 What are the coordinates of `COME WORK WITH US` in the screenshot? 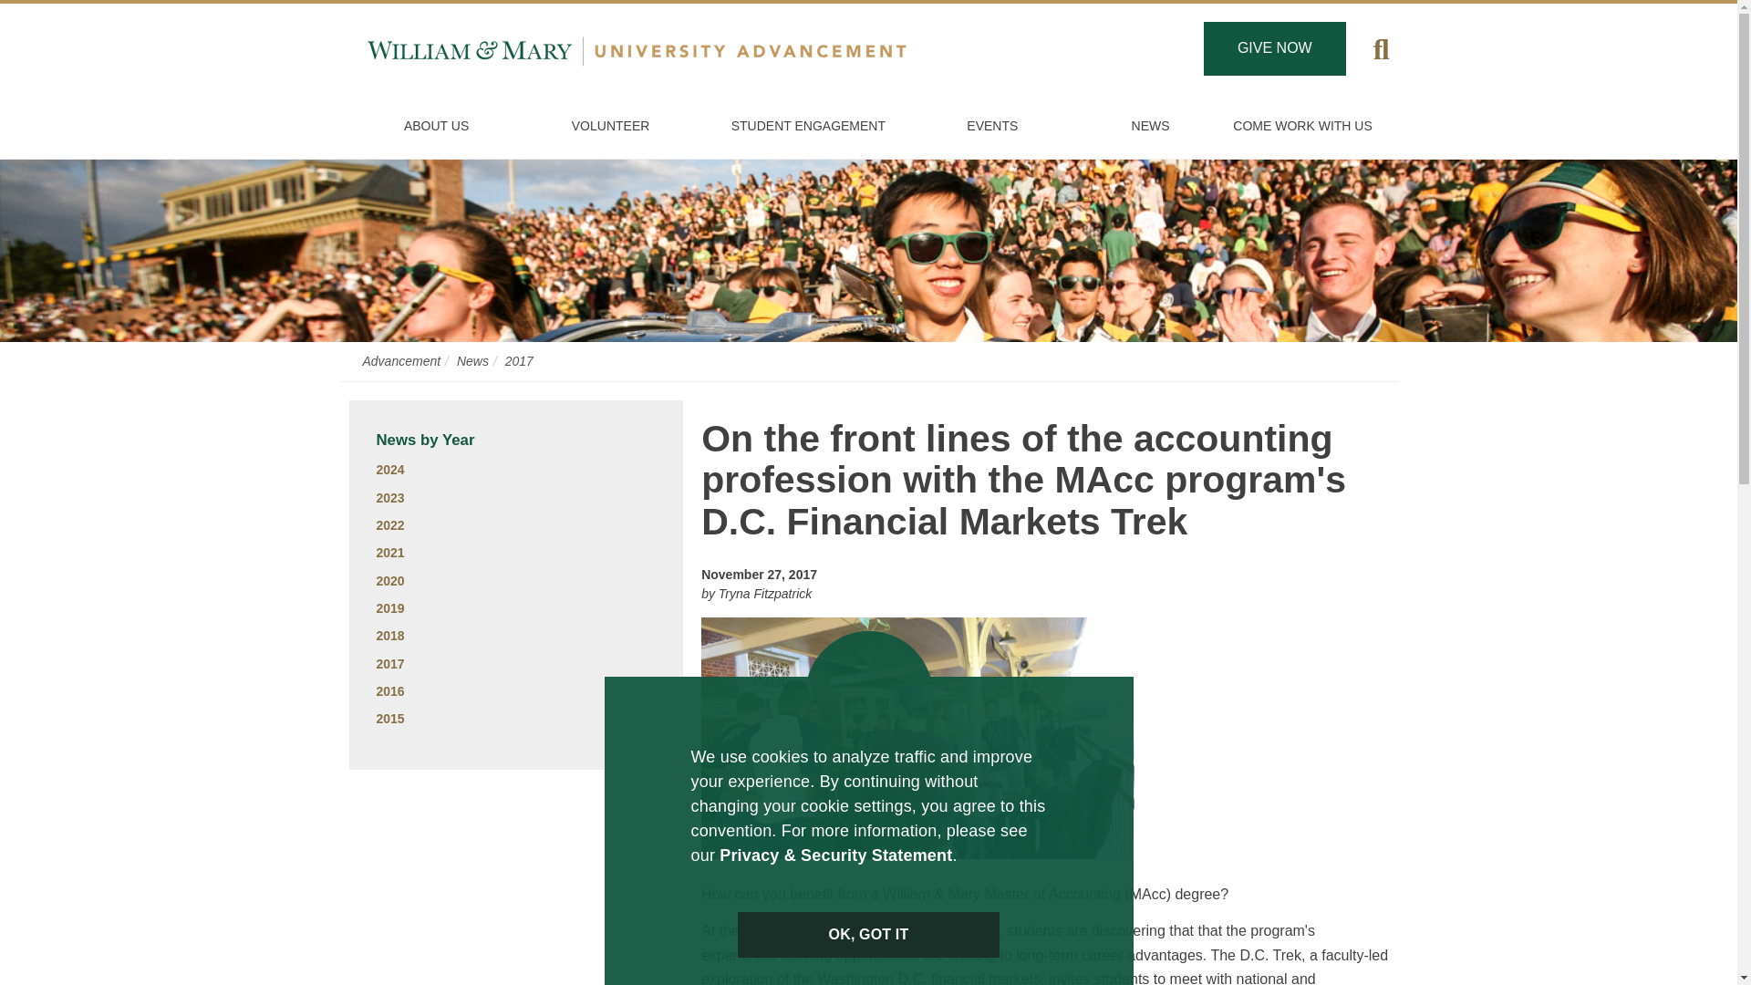 It's located at (1303, 126).